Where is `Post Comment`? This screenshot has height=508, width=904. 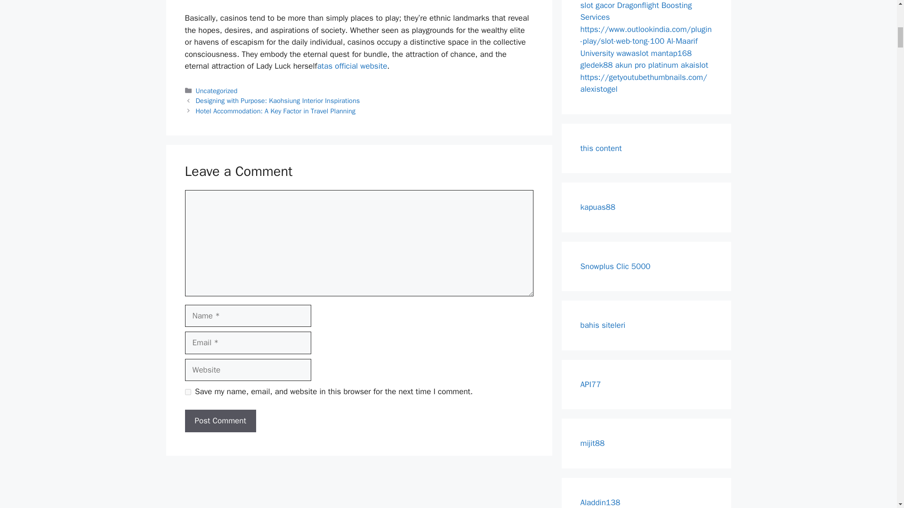 Post Comment is located at coordinates (220, 421).